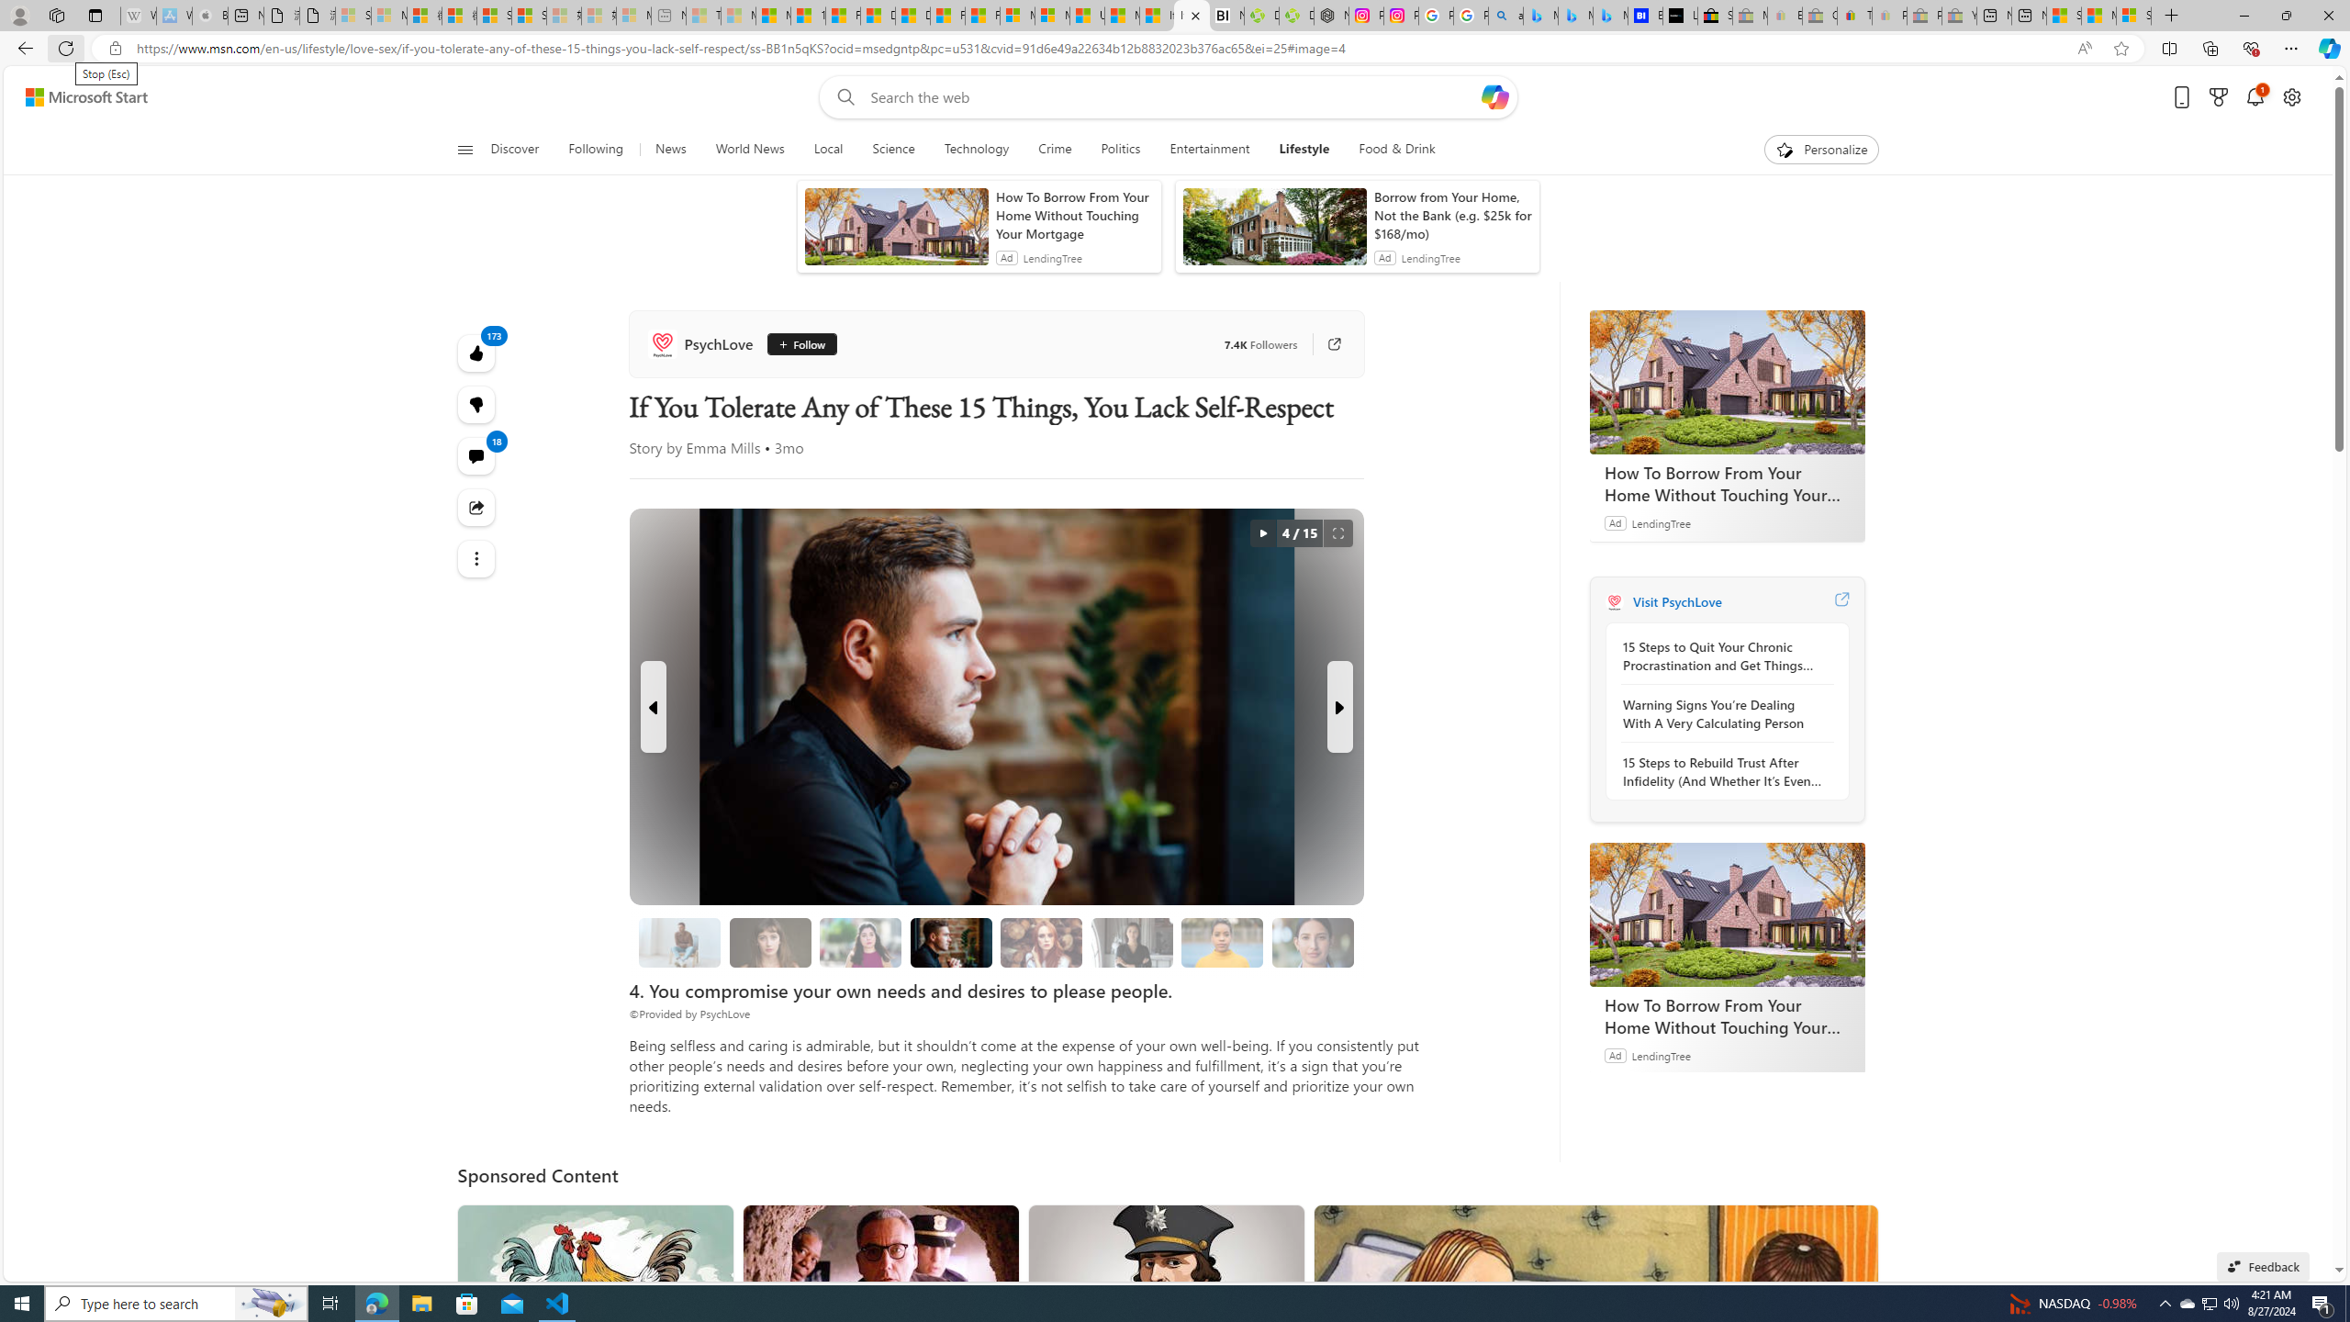 The image size is (2350, 1322). I want to click on Class: progress, so click(1313, 938).